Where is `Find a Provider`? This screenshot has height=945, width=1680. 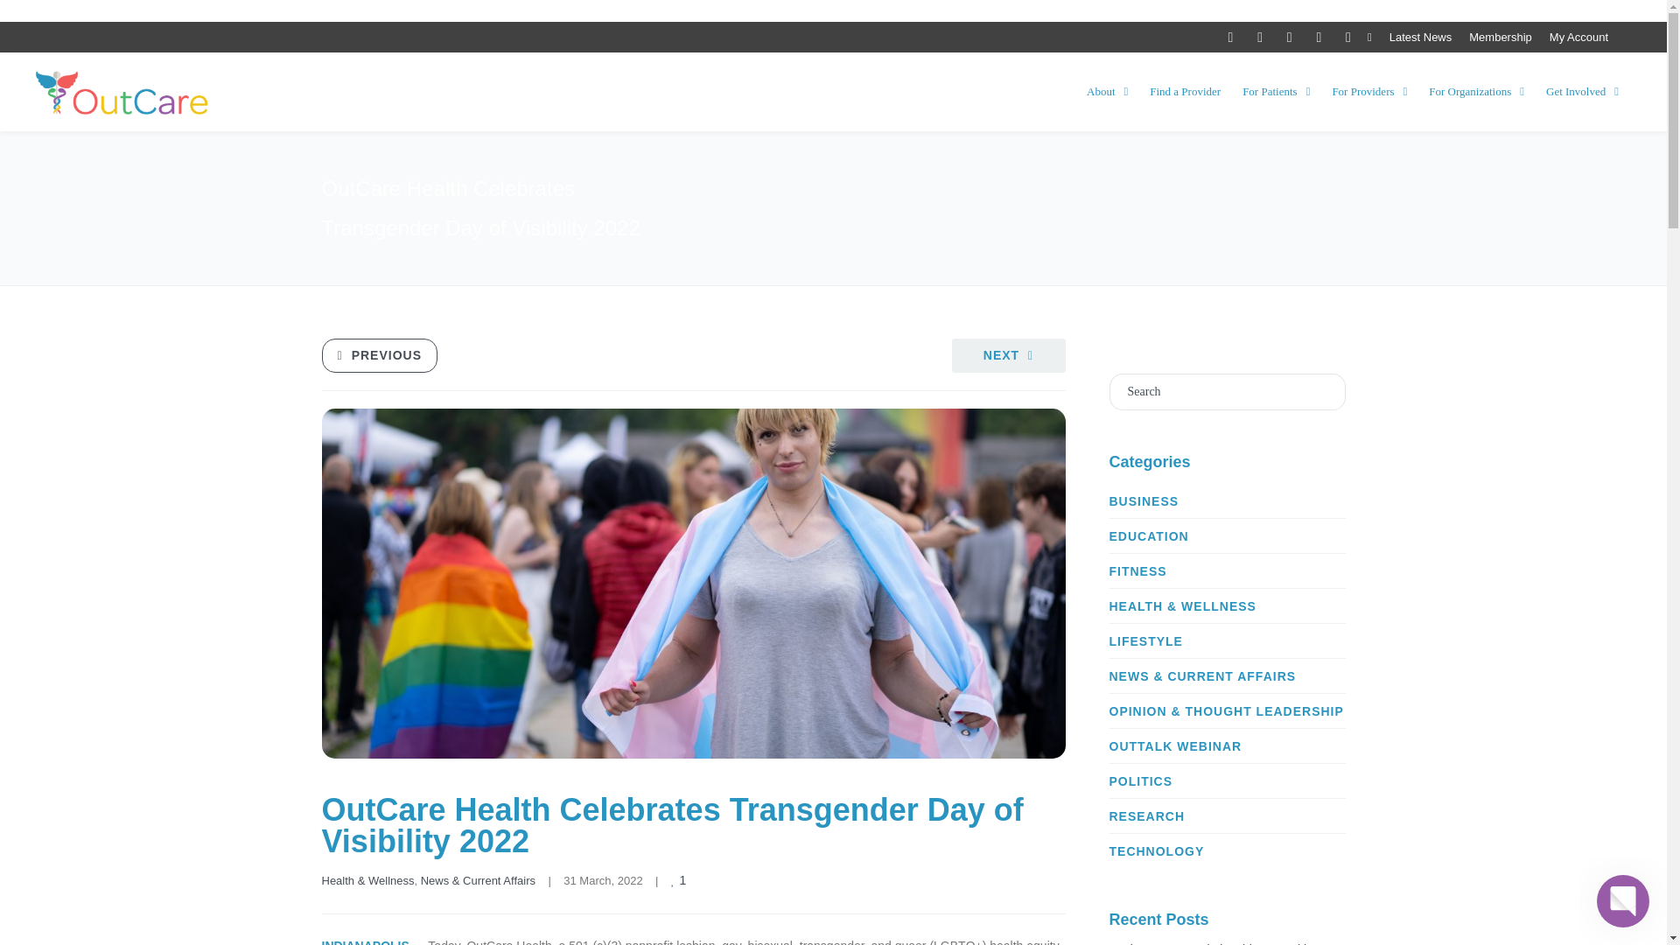
Find a Provider is located at coordinates (1185, 92).